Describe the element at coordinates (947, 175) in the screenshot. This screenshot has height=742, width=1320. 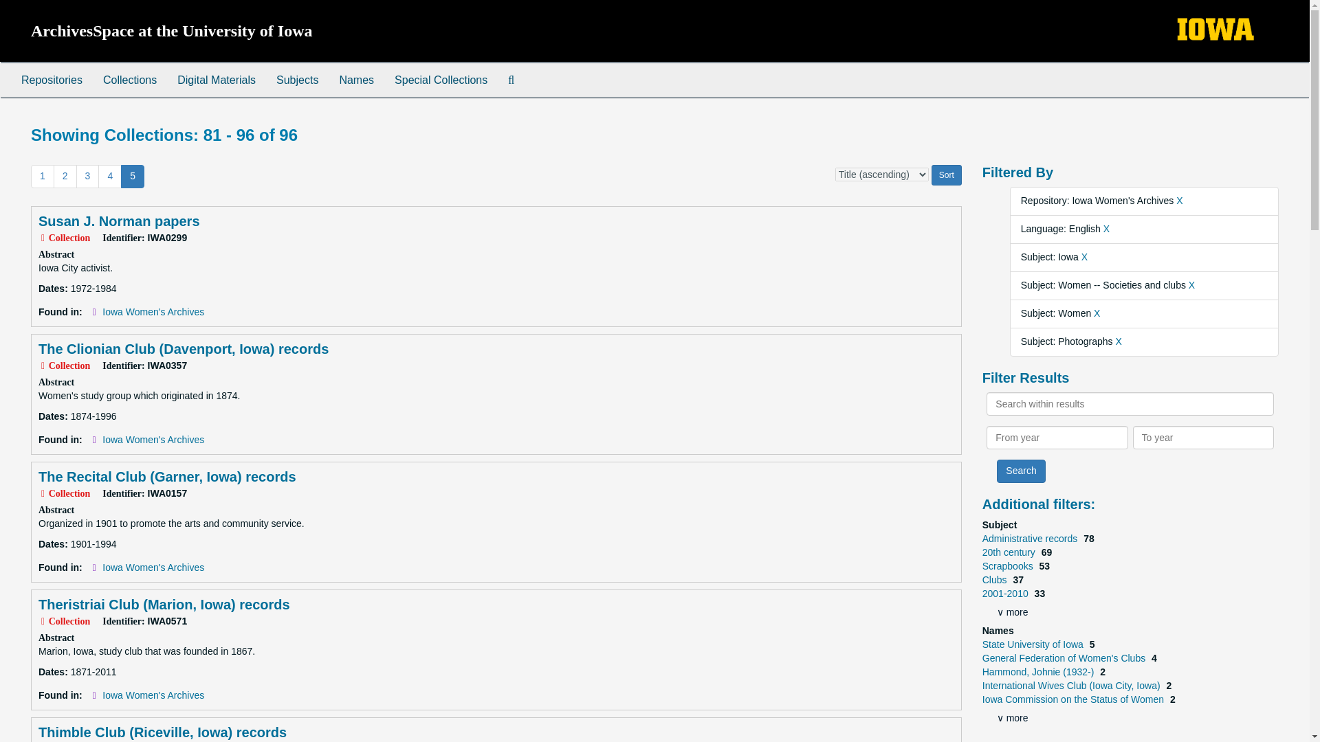
I see `Sort` at that location.